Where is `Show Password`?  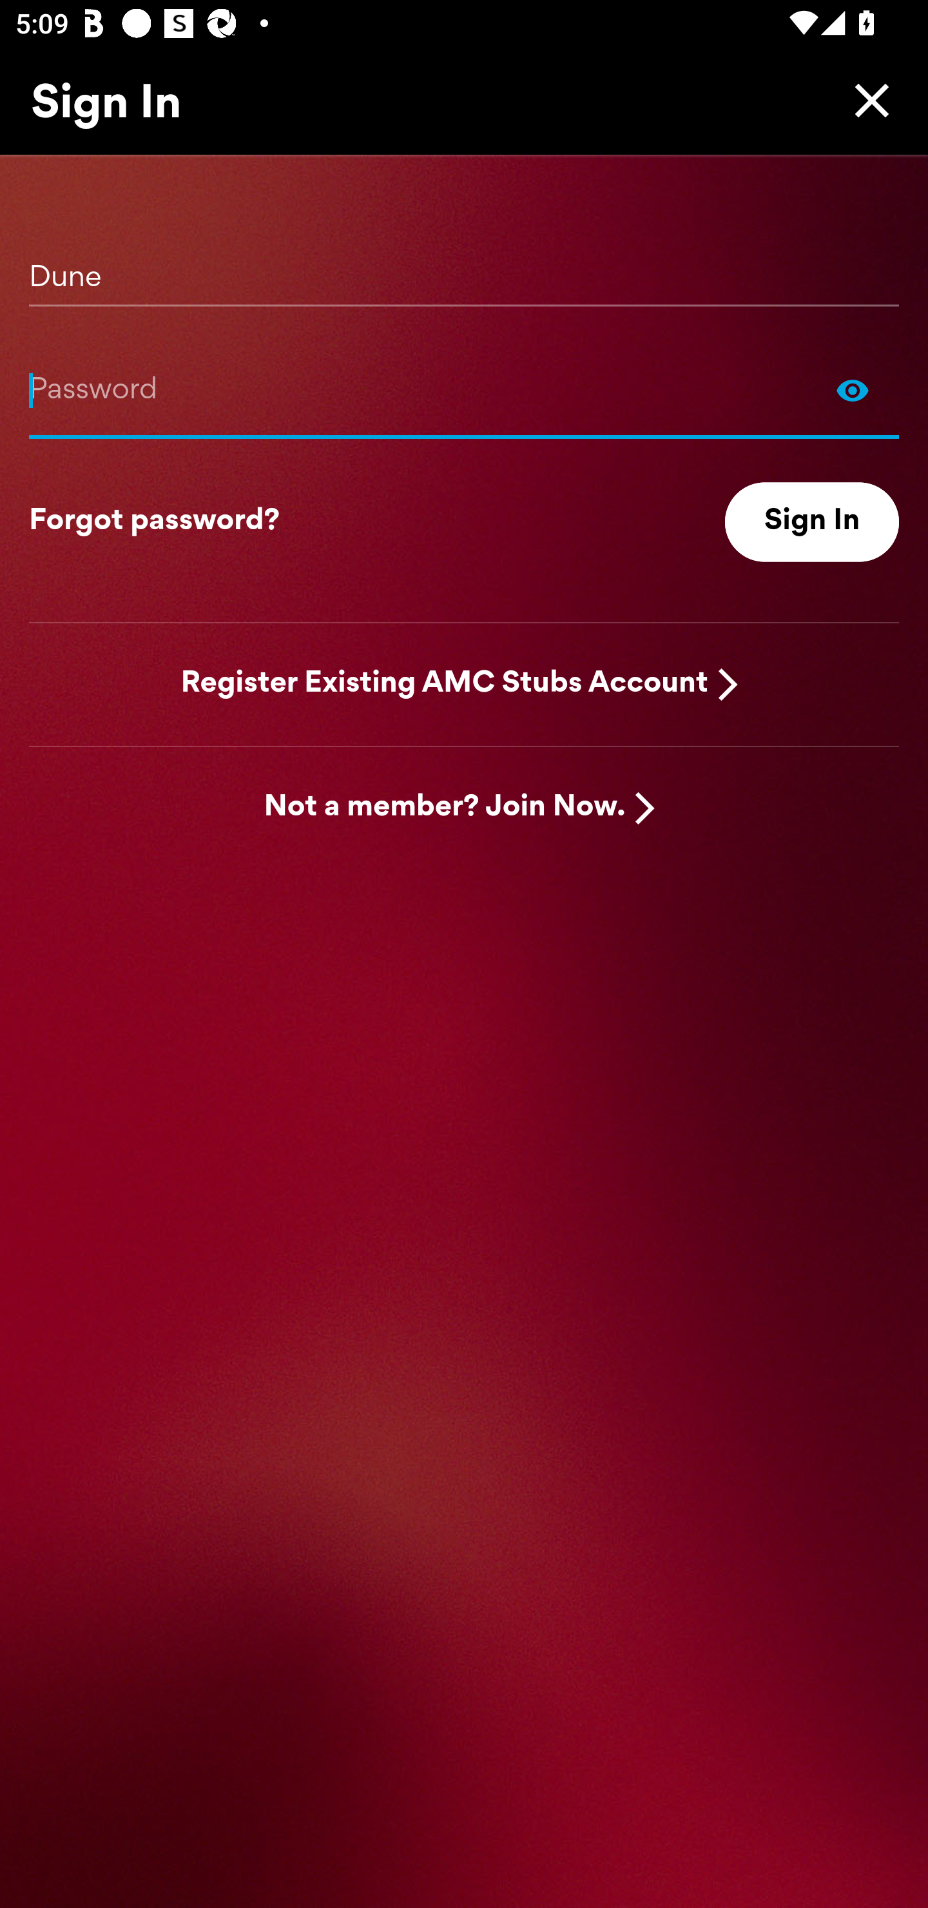
Show Password is located at coordinates (464, 389).